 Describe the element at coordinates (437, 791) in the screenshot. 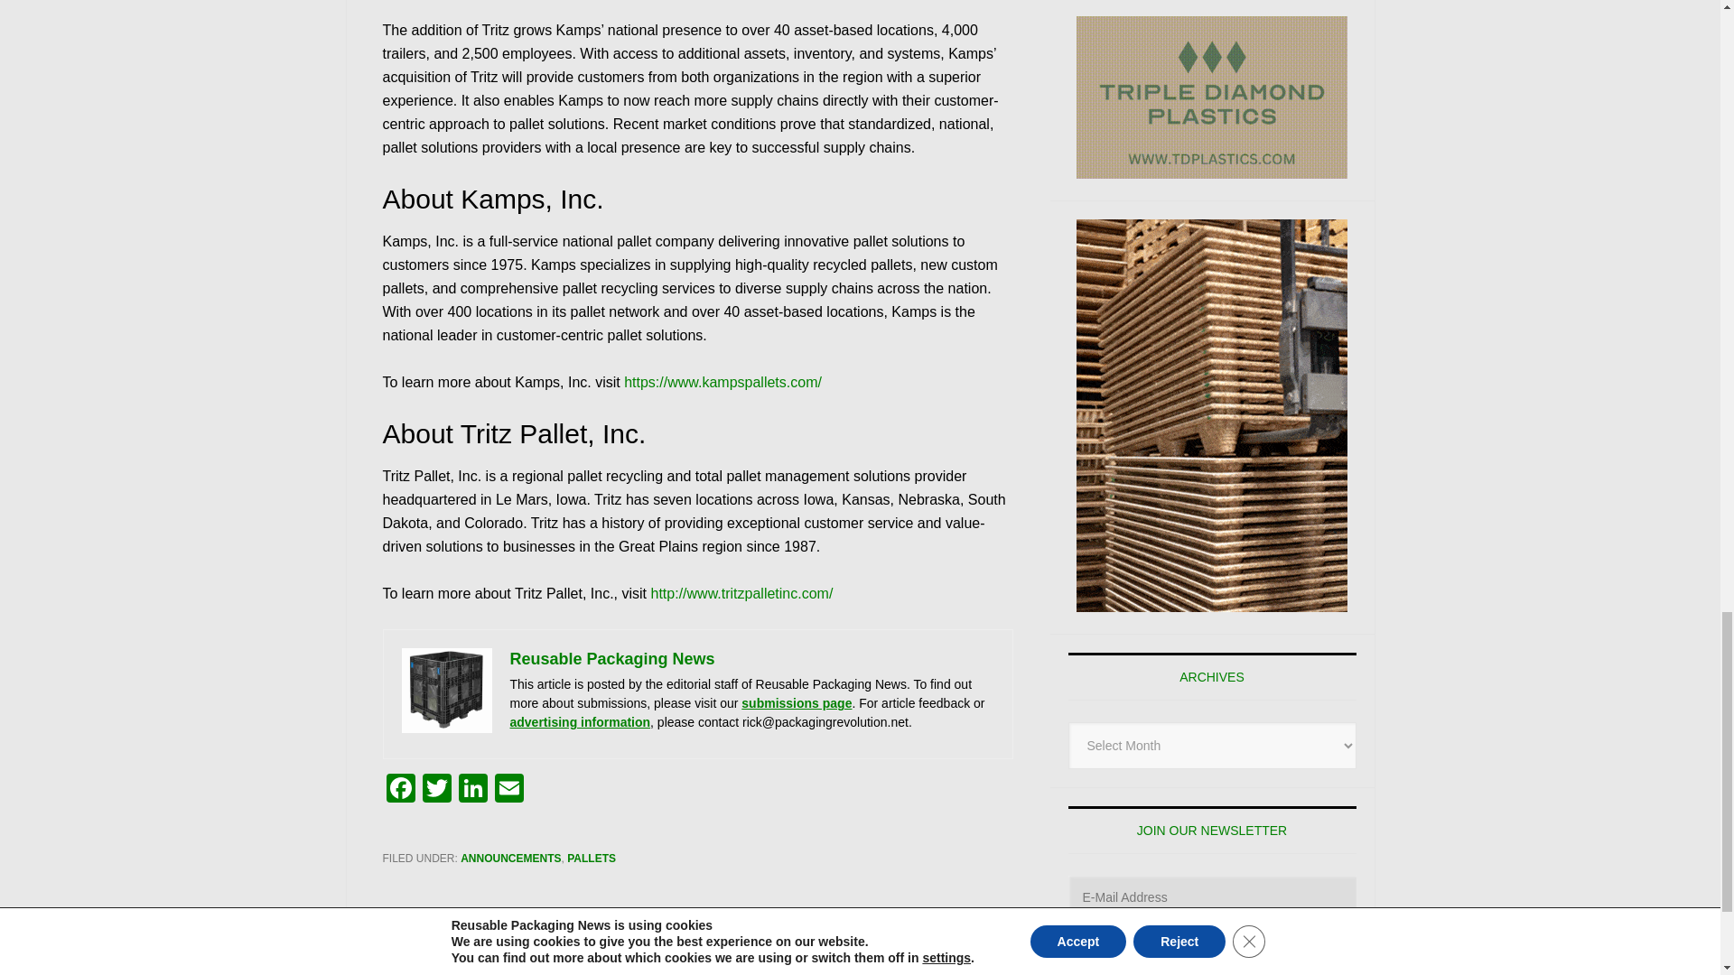

I see `Twitter` at that location.